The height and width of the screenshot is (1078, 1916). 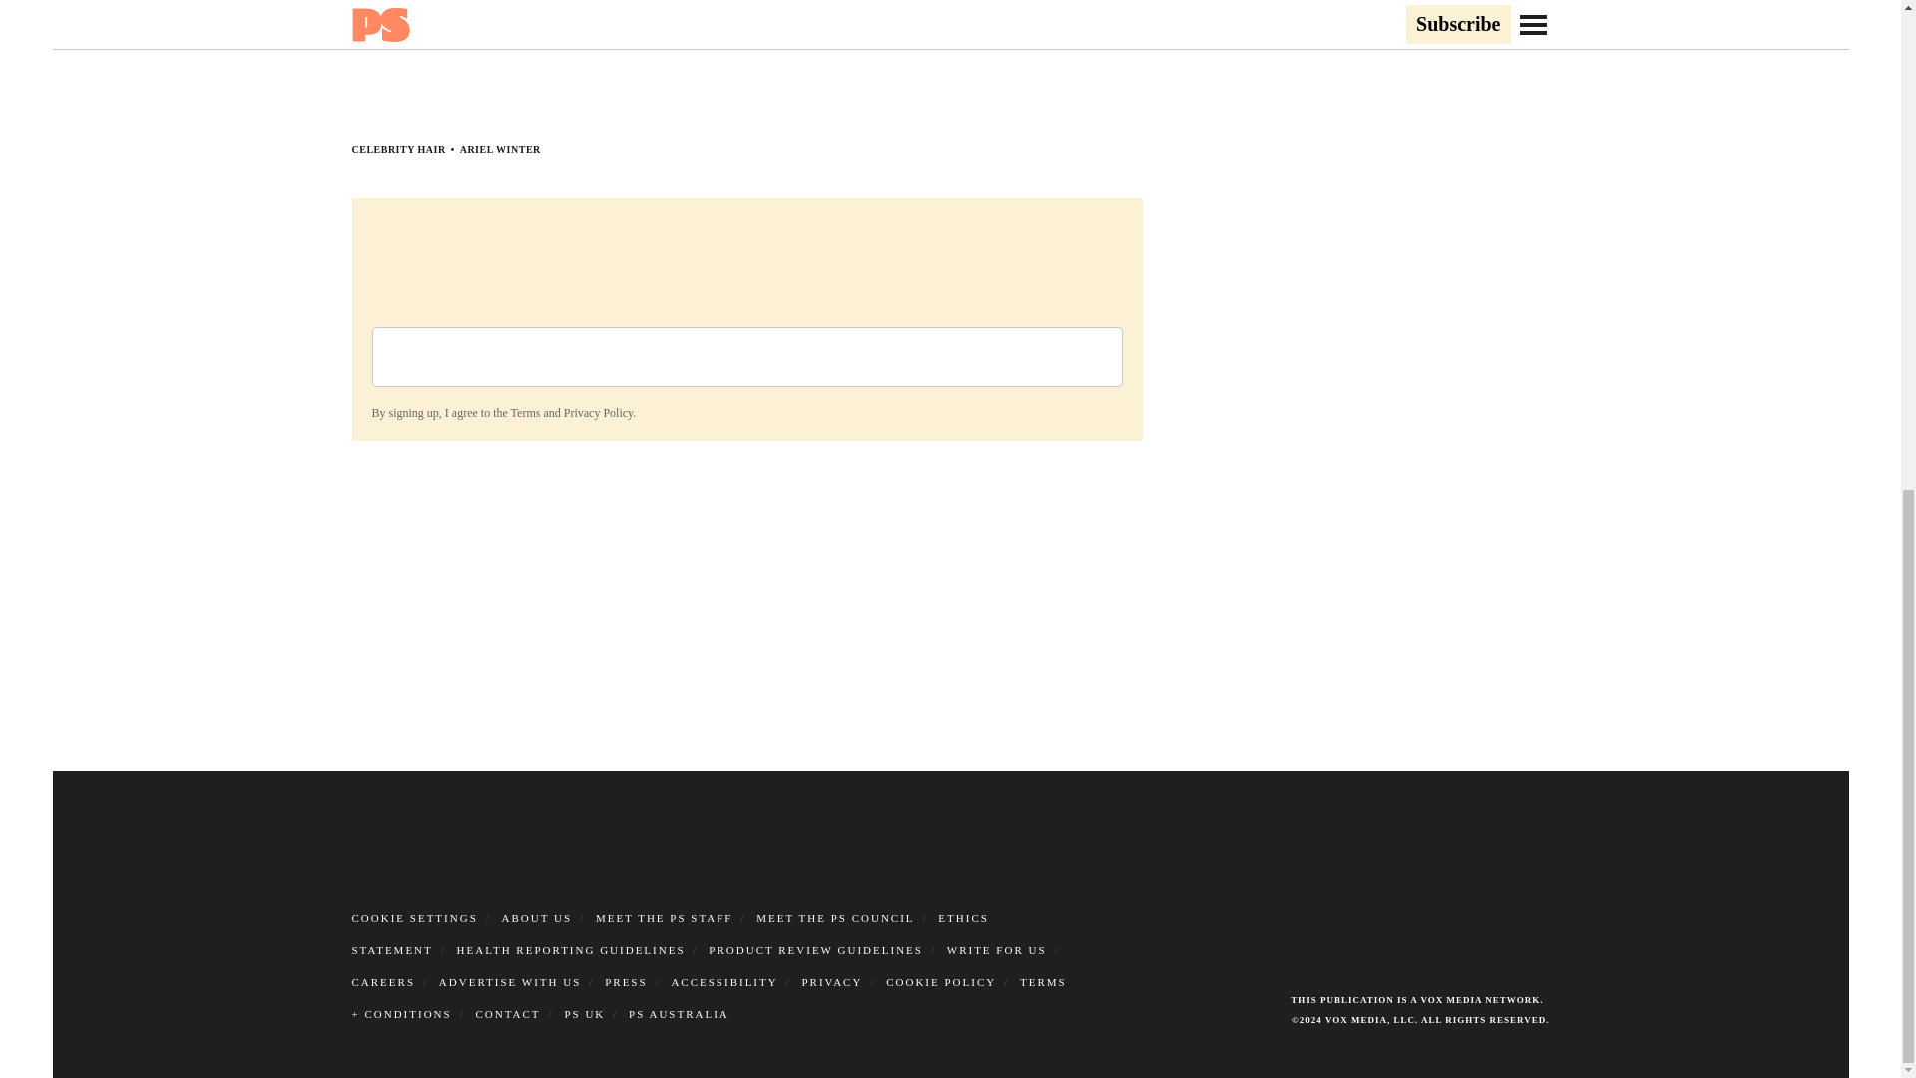 I want to click on PRODUCT REVIEW GUIDELINES, so click(x=816, y=950).